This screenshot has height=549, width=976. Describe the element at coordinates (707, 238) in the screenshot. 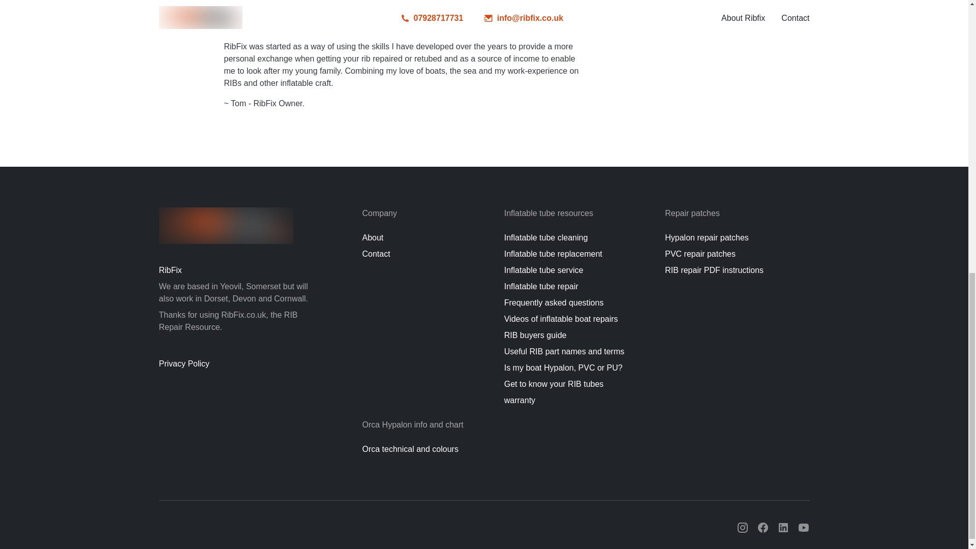

I see `Hypalon repair patches` at that location.